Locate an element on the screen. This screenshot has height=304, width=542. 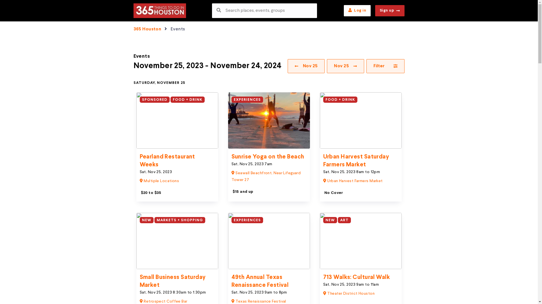
Nov 25 is located at coordinates (306, 66).